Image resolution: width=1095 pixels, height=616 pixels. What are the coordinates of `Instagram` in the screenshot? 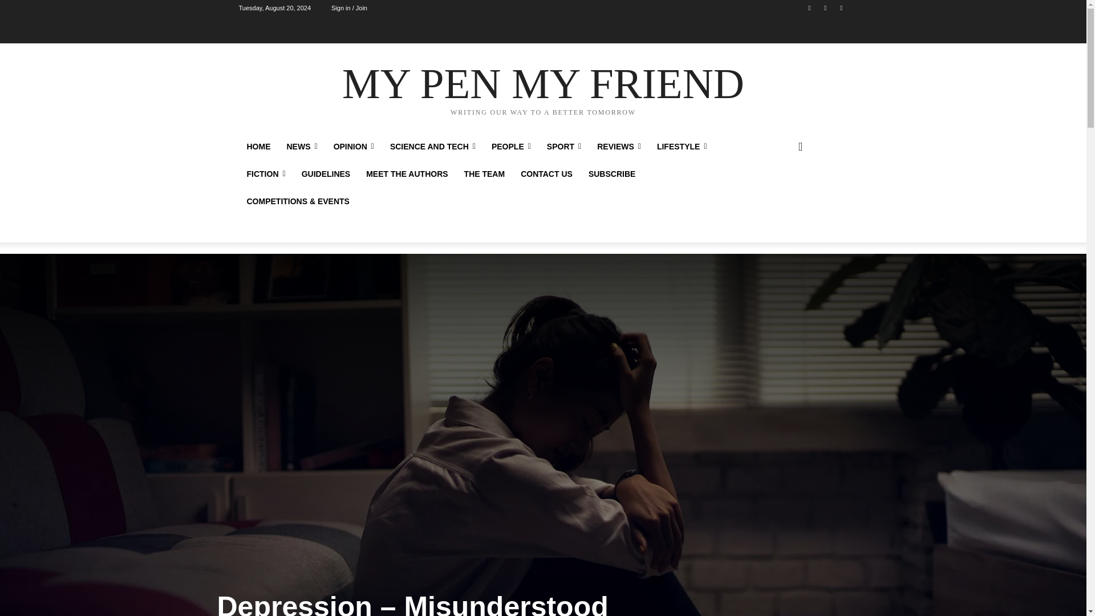 It's located at (826, 7).